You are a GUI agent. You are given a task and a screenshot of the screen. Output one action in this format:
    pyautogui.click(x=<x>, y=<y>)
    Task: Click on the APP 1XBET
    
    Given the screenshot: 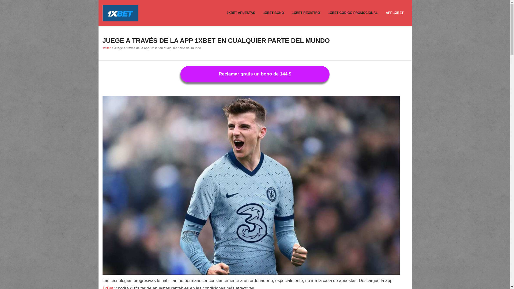 What is the action you would take?
    pyautogui.click(x=395, y=13)
    